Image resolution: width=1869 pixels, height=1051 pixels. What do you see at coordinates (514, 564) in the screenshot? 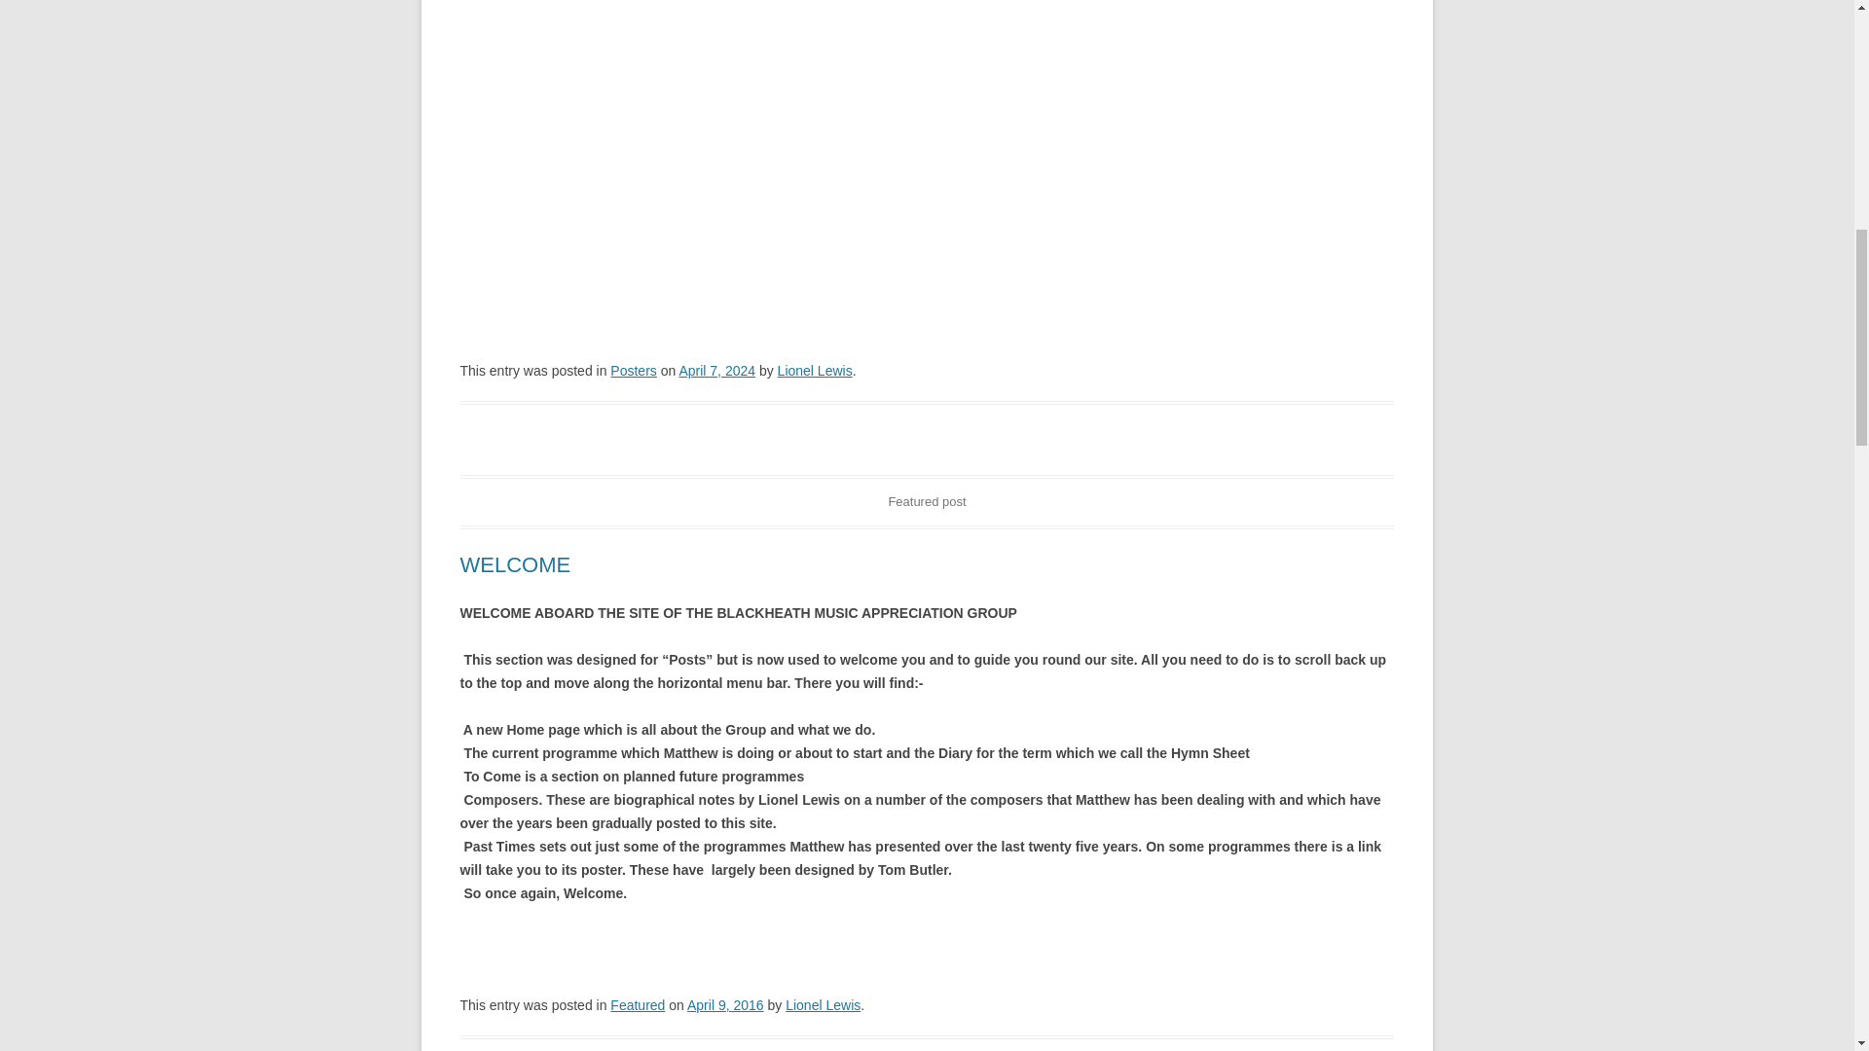
I see `WELCOME` at bounding box center [514, 564].